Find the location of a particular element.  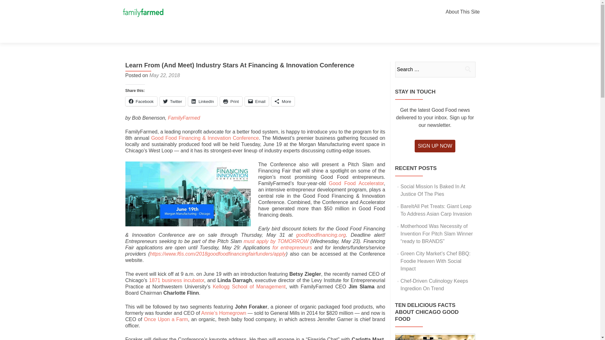

Search is located at coordinates (468, 69).